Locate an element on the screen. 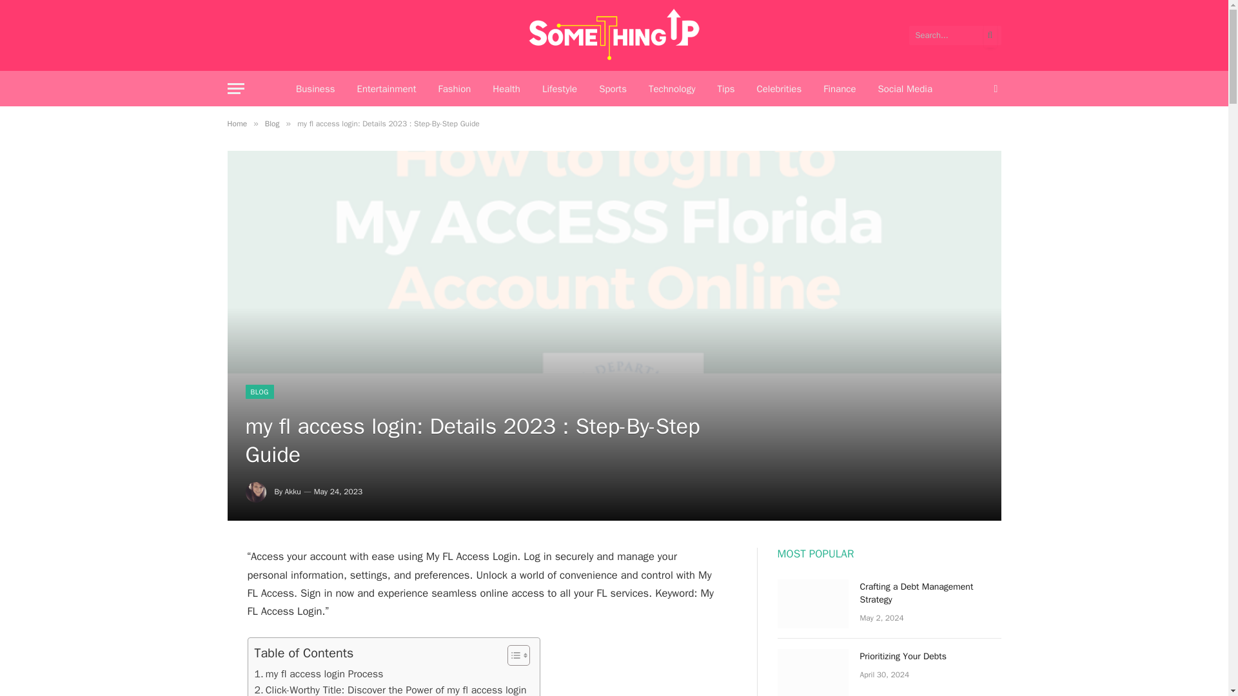 This screenshot has width=1238, height=696. Entertainment is located at coordinates (386, 89).